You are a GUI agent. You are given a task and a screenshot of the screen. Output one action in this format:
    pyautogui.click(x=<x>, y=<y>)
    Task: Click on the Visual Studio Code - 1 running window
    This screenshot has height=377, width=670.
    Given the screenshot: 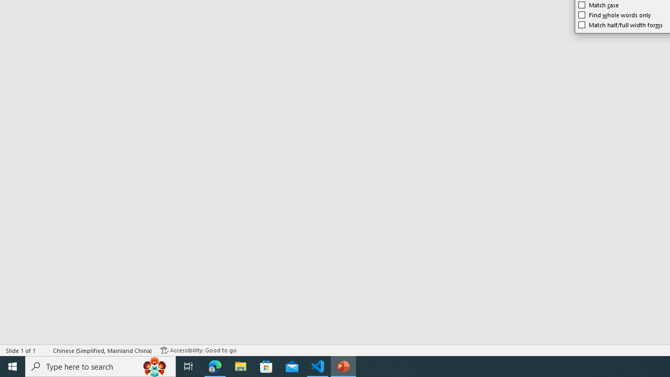 What is the action you would take?
    pyautogui.click(x=318, y=367)
    